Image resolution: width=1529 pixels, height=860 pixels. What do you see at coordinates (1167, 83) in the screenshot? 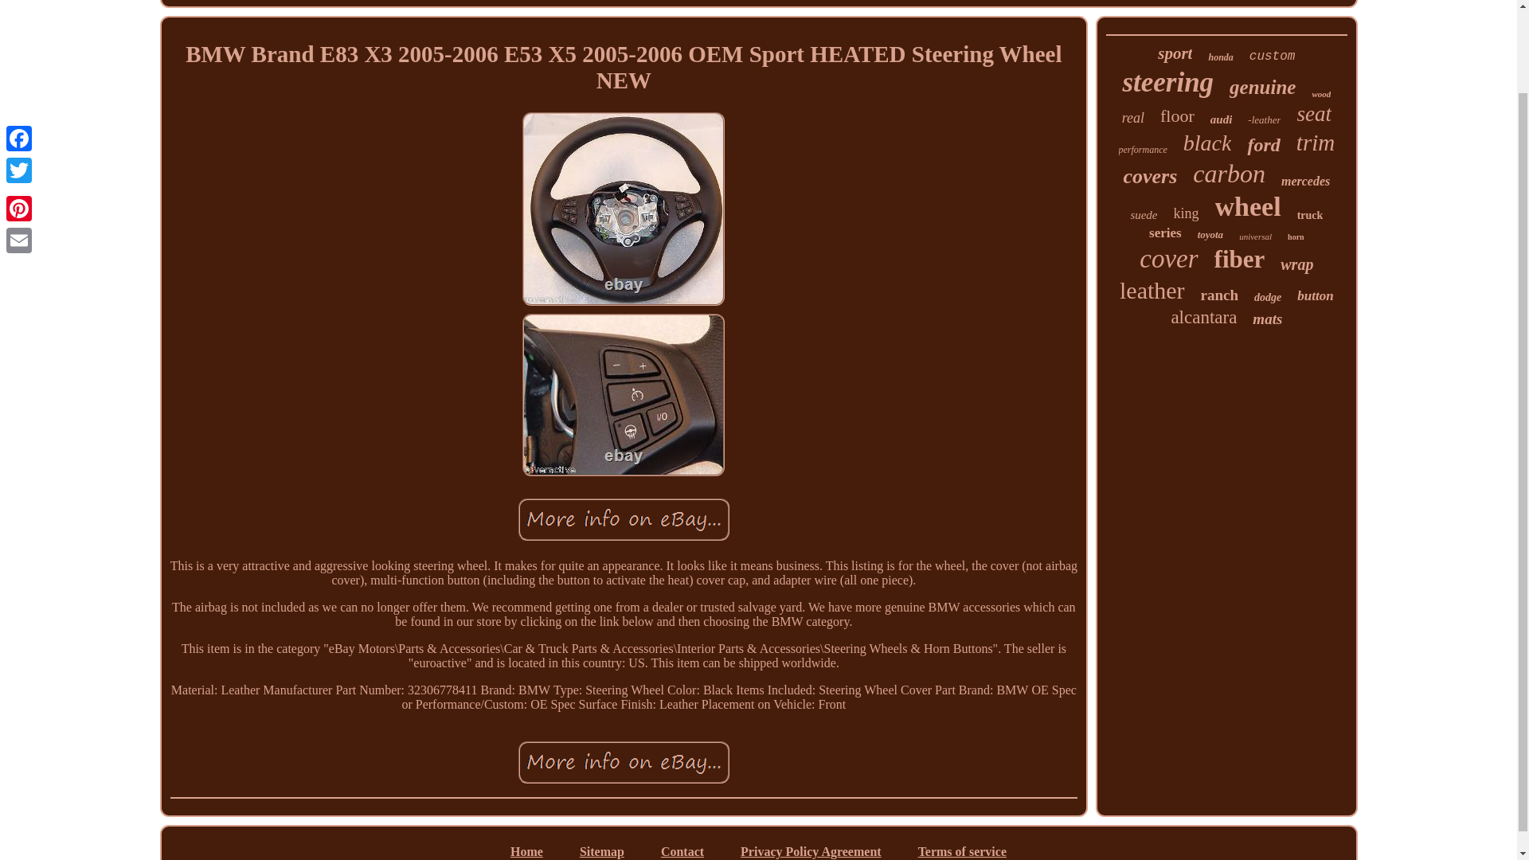
I see `steering` at bounding box center [1167, 83].